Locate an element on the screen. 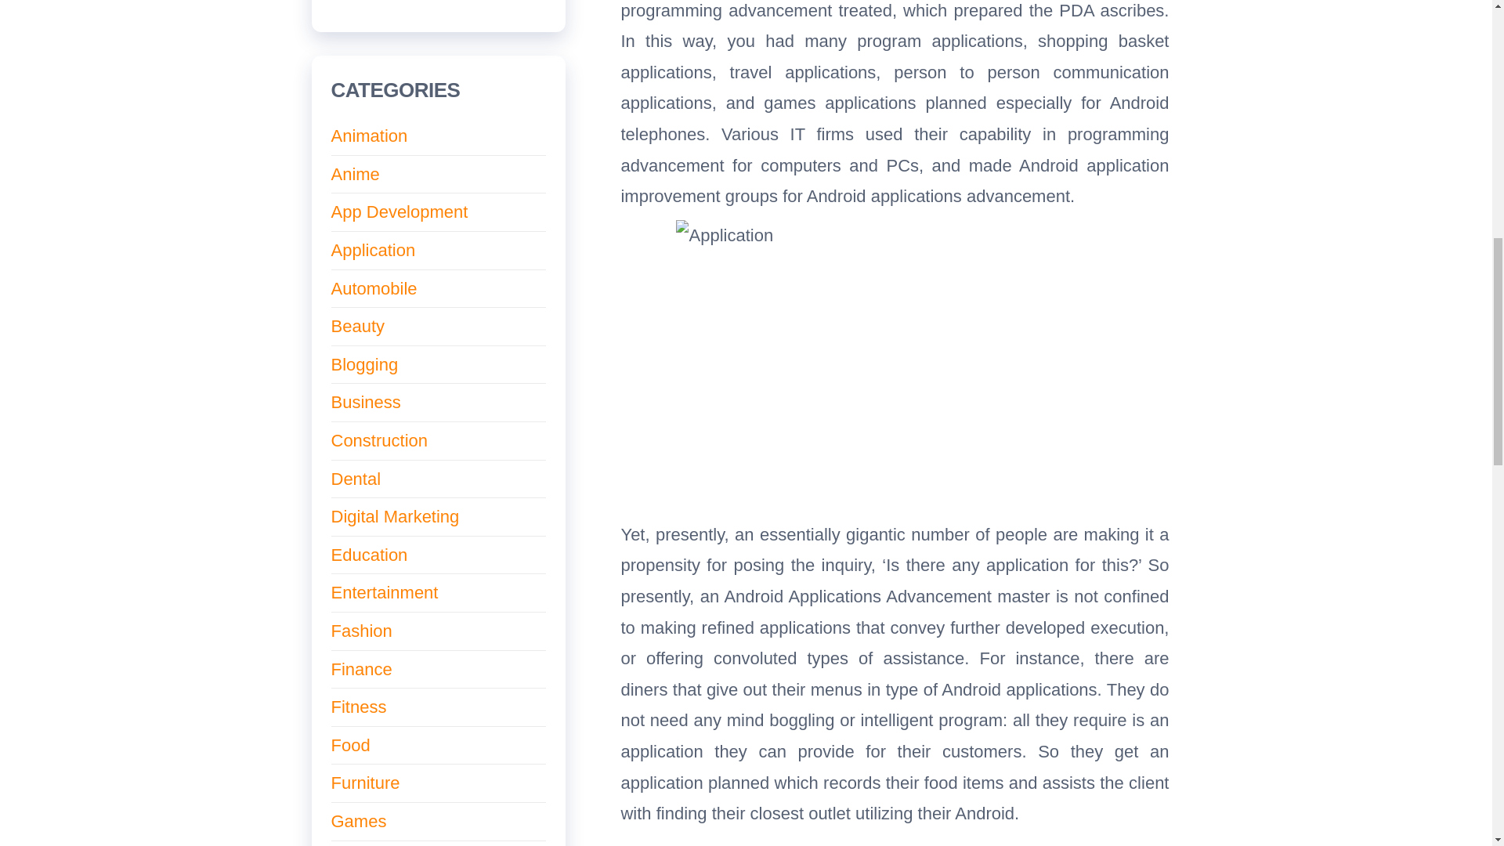  Application is located at coordinates (373, 249).